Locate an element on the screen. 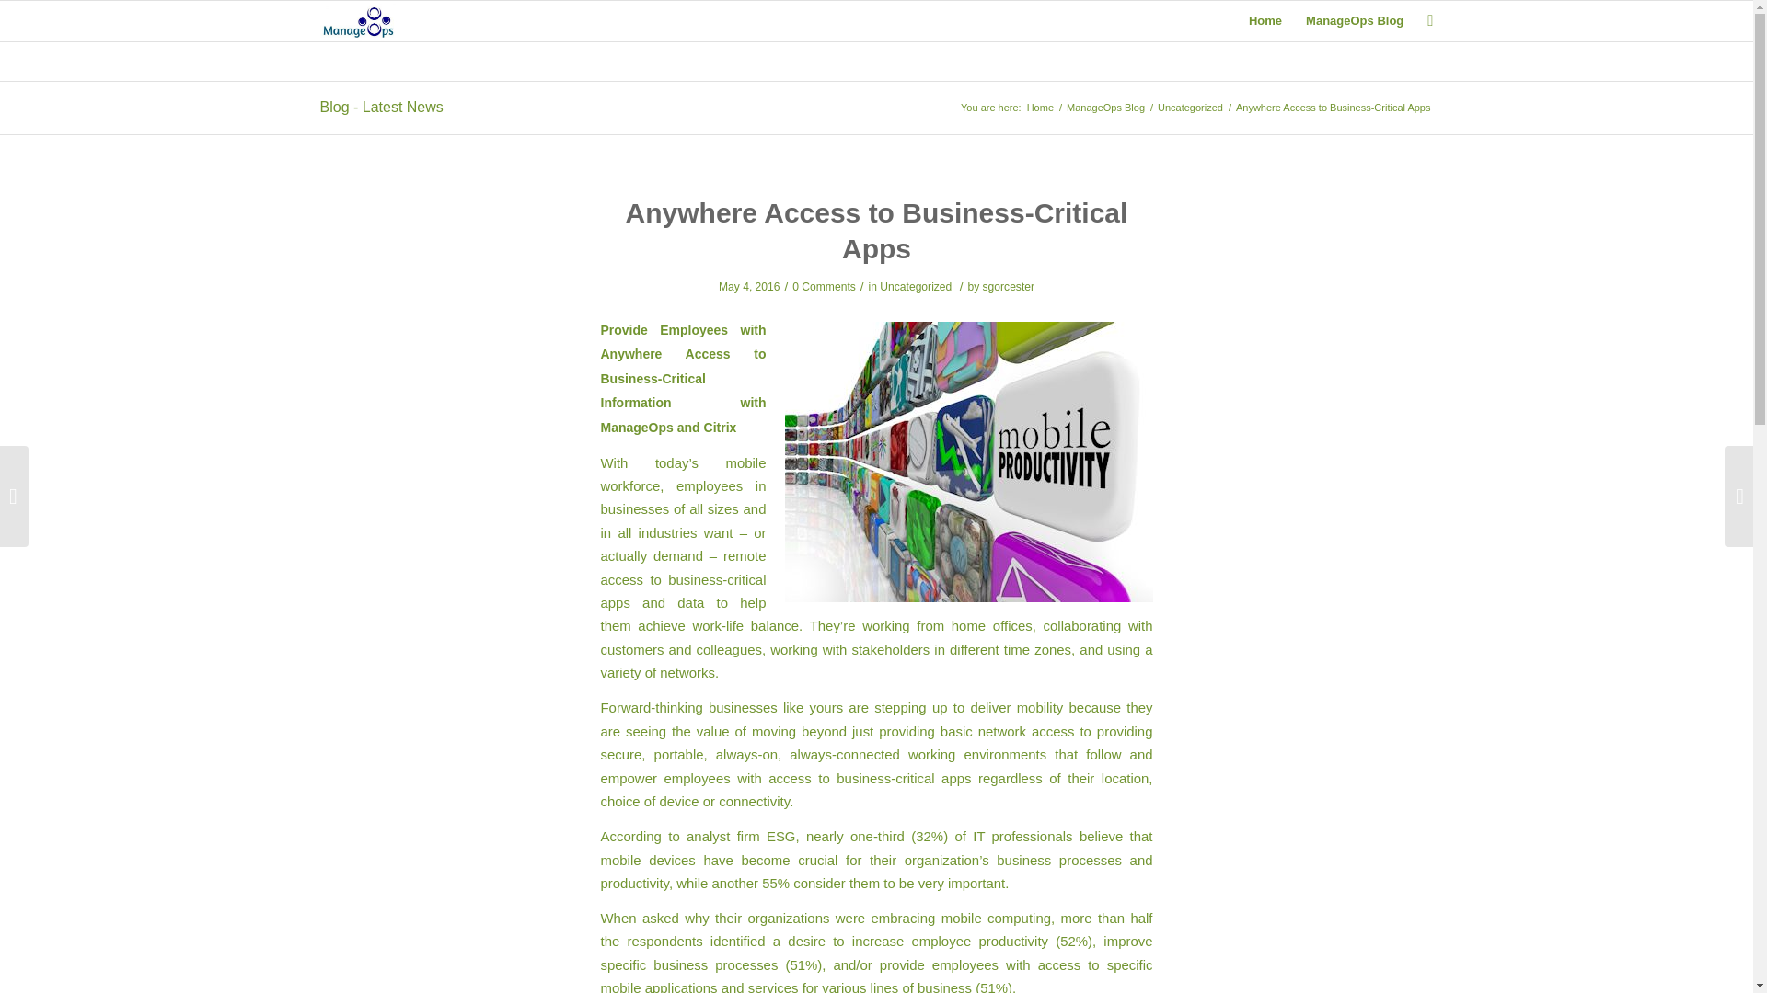 This screenshot has height=993, width=1767. Blog - Latest News is located at coordinates (381, 107).